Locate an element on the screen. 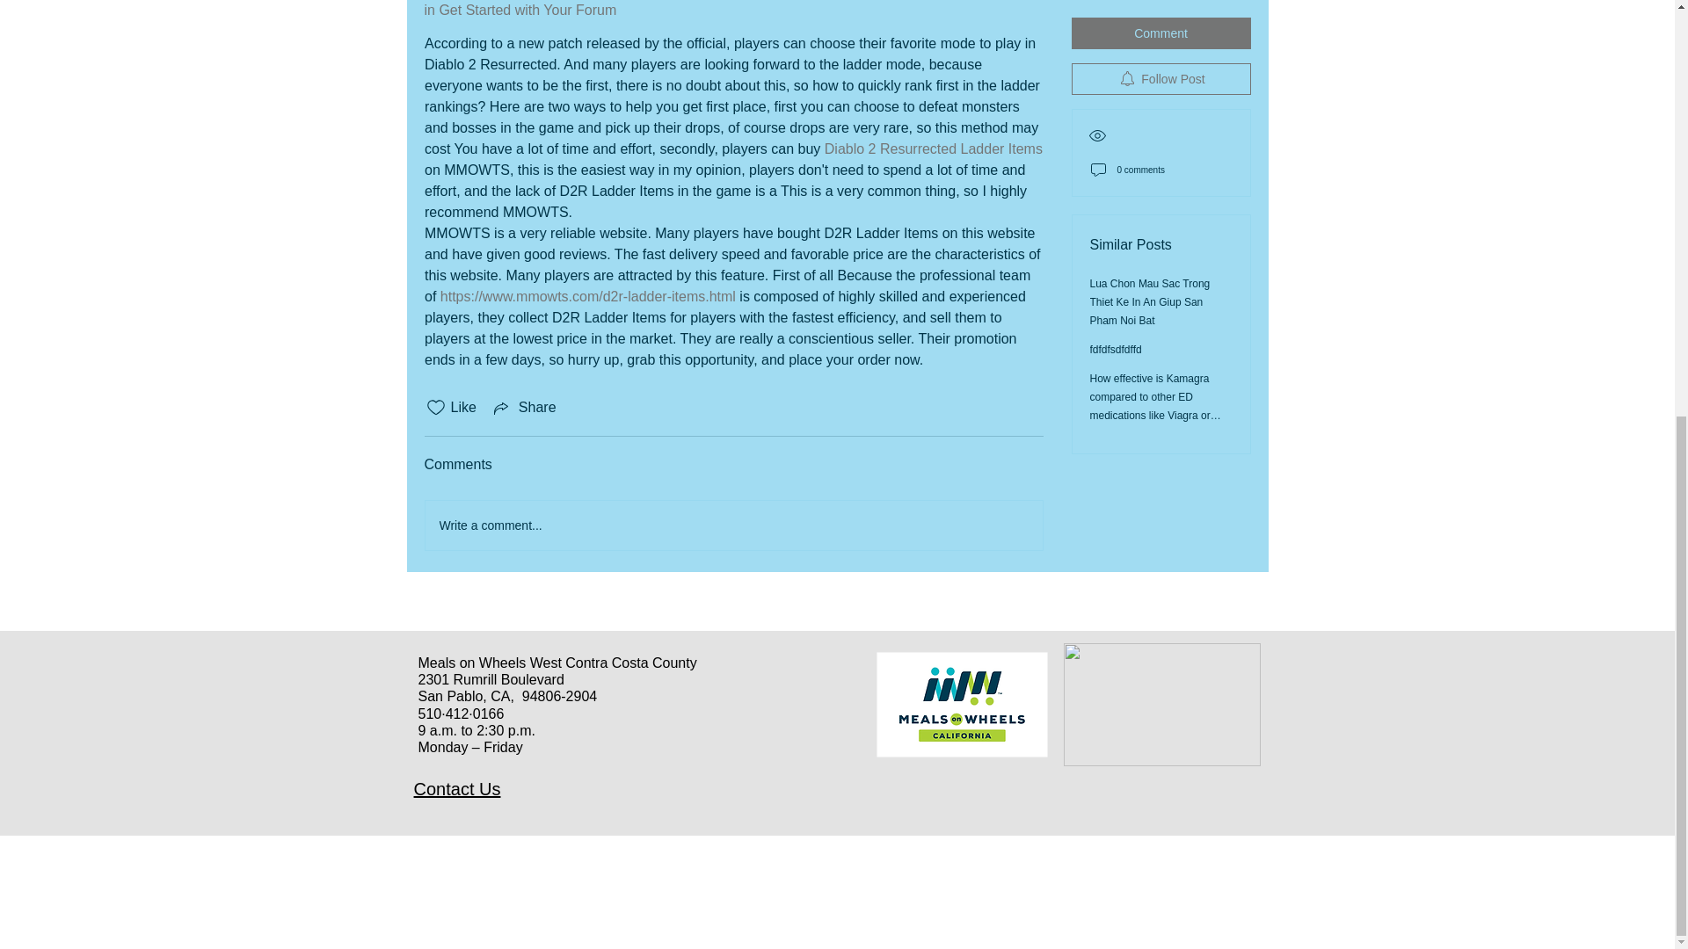 This screenshot has width=1688, height=949. MoW California Member is located at coordinates (961, 704).